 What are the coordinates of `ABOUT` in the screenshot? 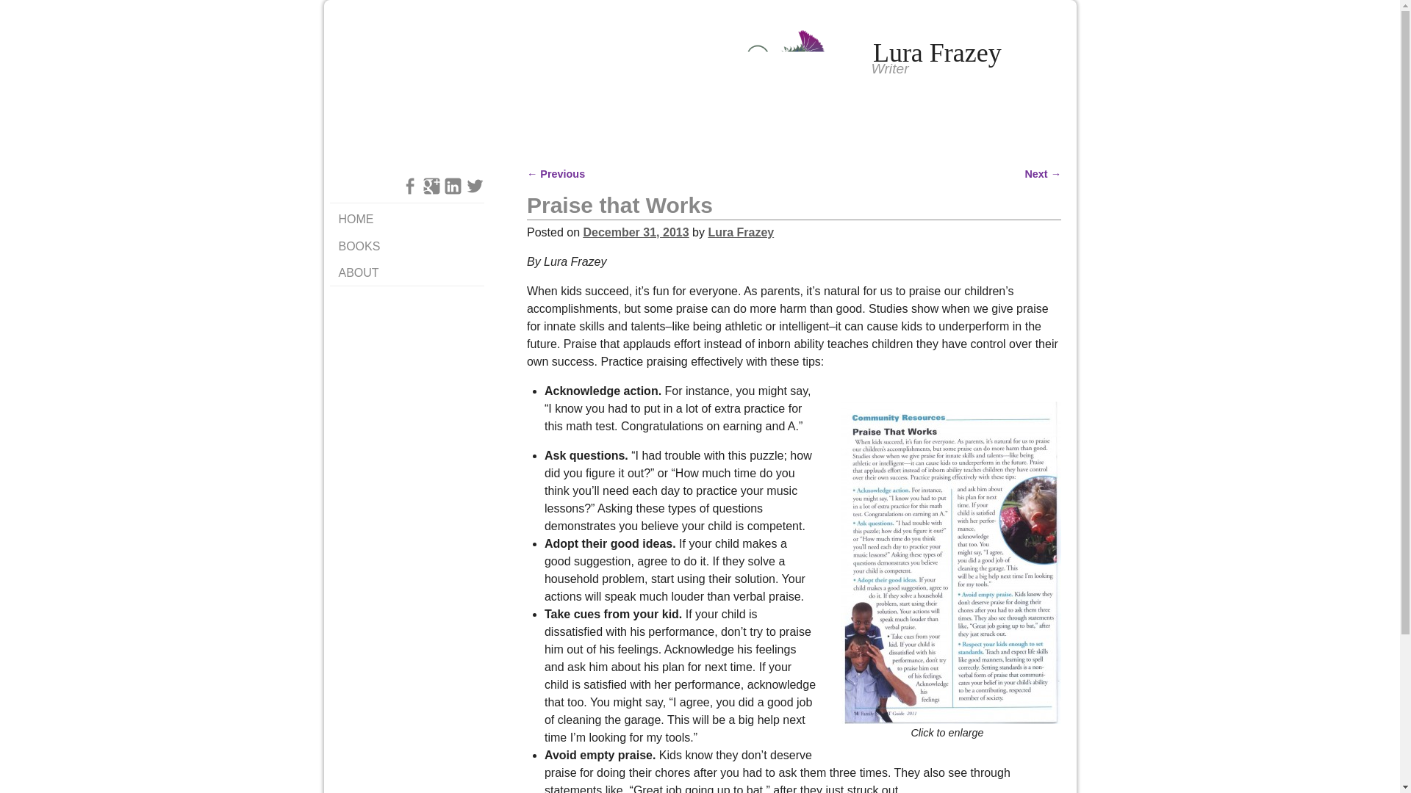 It's located at (406, 272).